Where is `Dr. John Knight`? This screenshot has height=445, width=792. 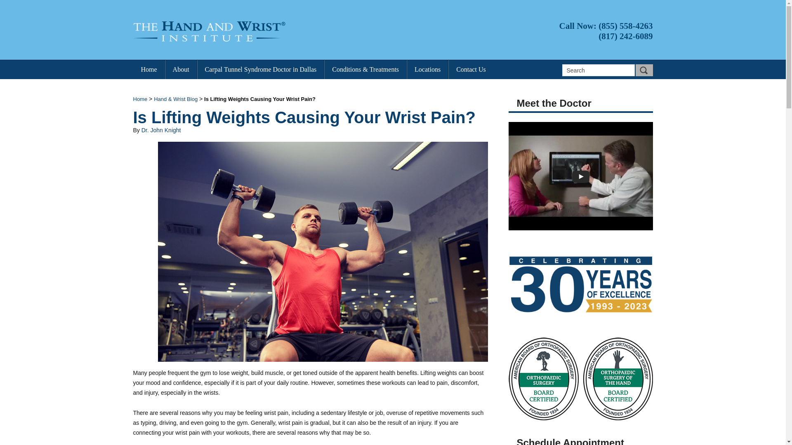
Dr. John Knight is located at coordinates (161, 130).